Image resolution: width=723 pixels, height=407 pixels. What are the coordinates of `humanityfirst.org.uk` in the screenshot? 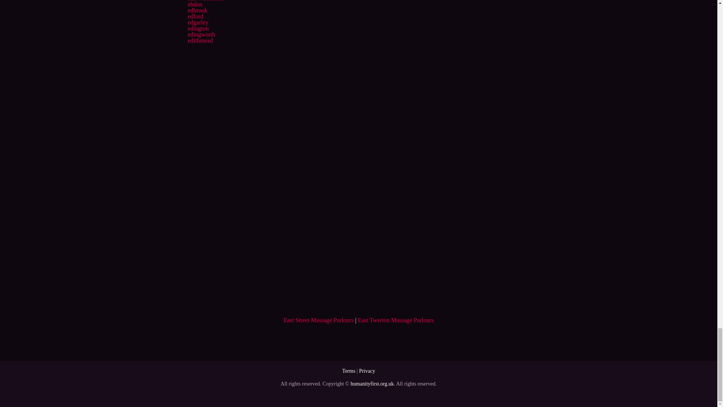 It's located at (372, 384).